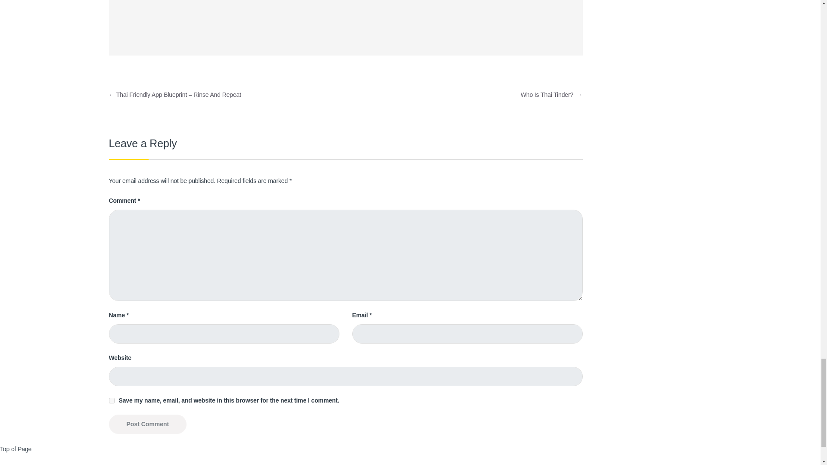 The width and height of the screenshot is (827, 465). I want to click on Post Comment, so click(147, 424).